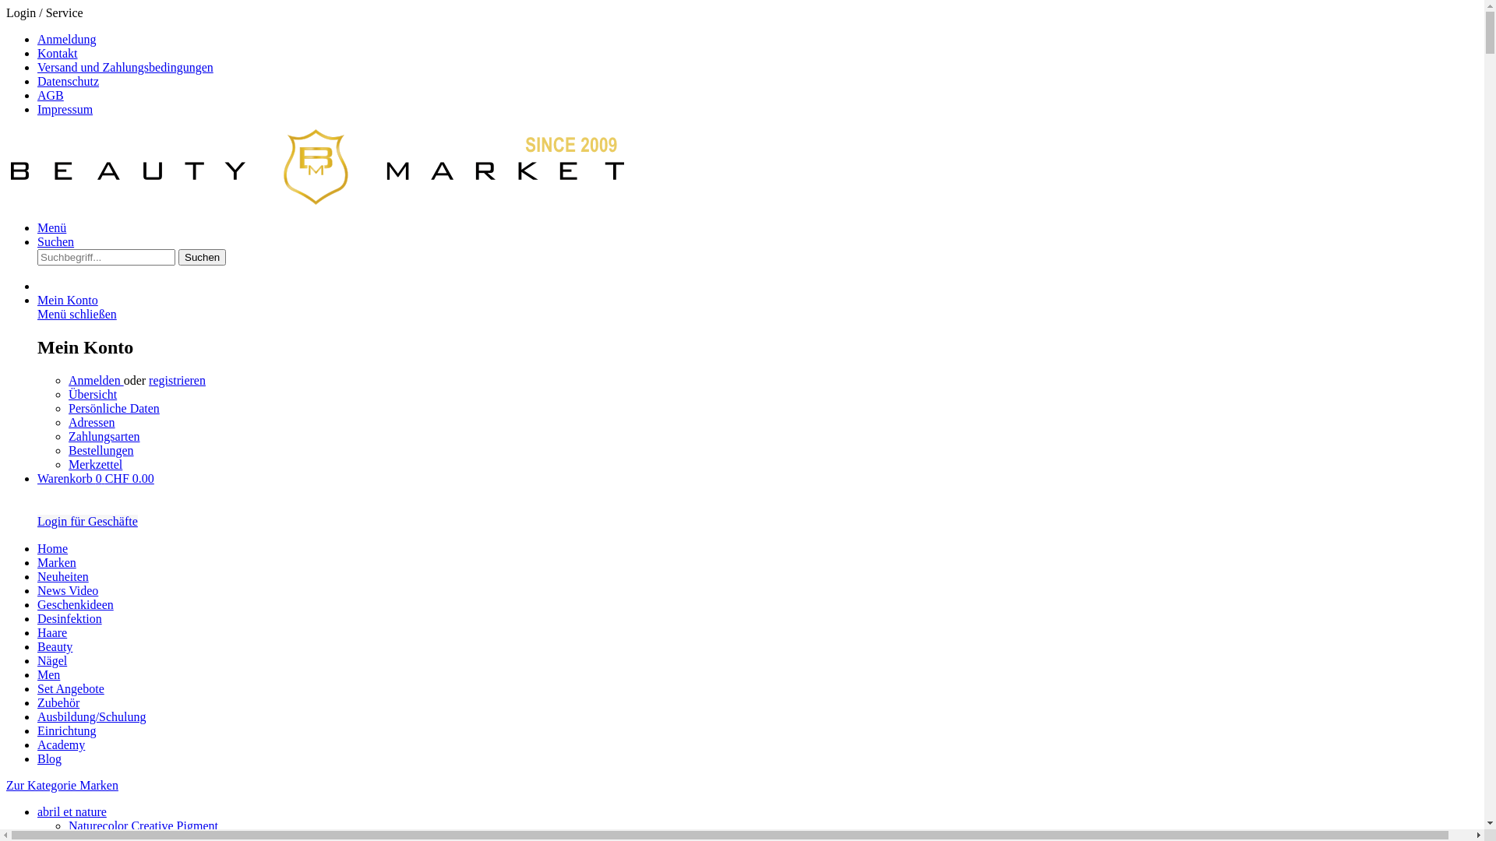  What do you see at coordinates (97, 380) in the screenshot?
I see `Anmelden` at bounding box center [97, 380].